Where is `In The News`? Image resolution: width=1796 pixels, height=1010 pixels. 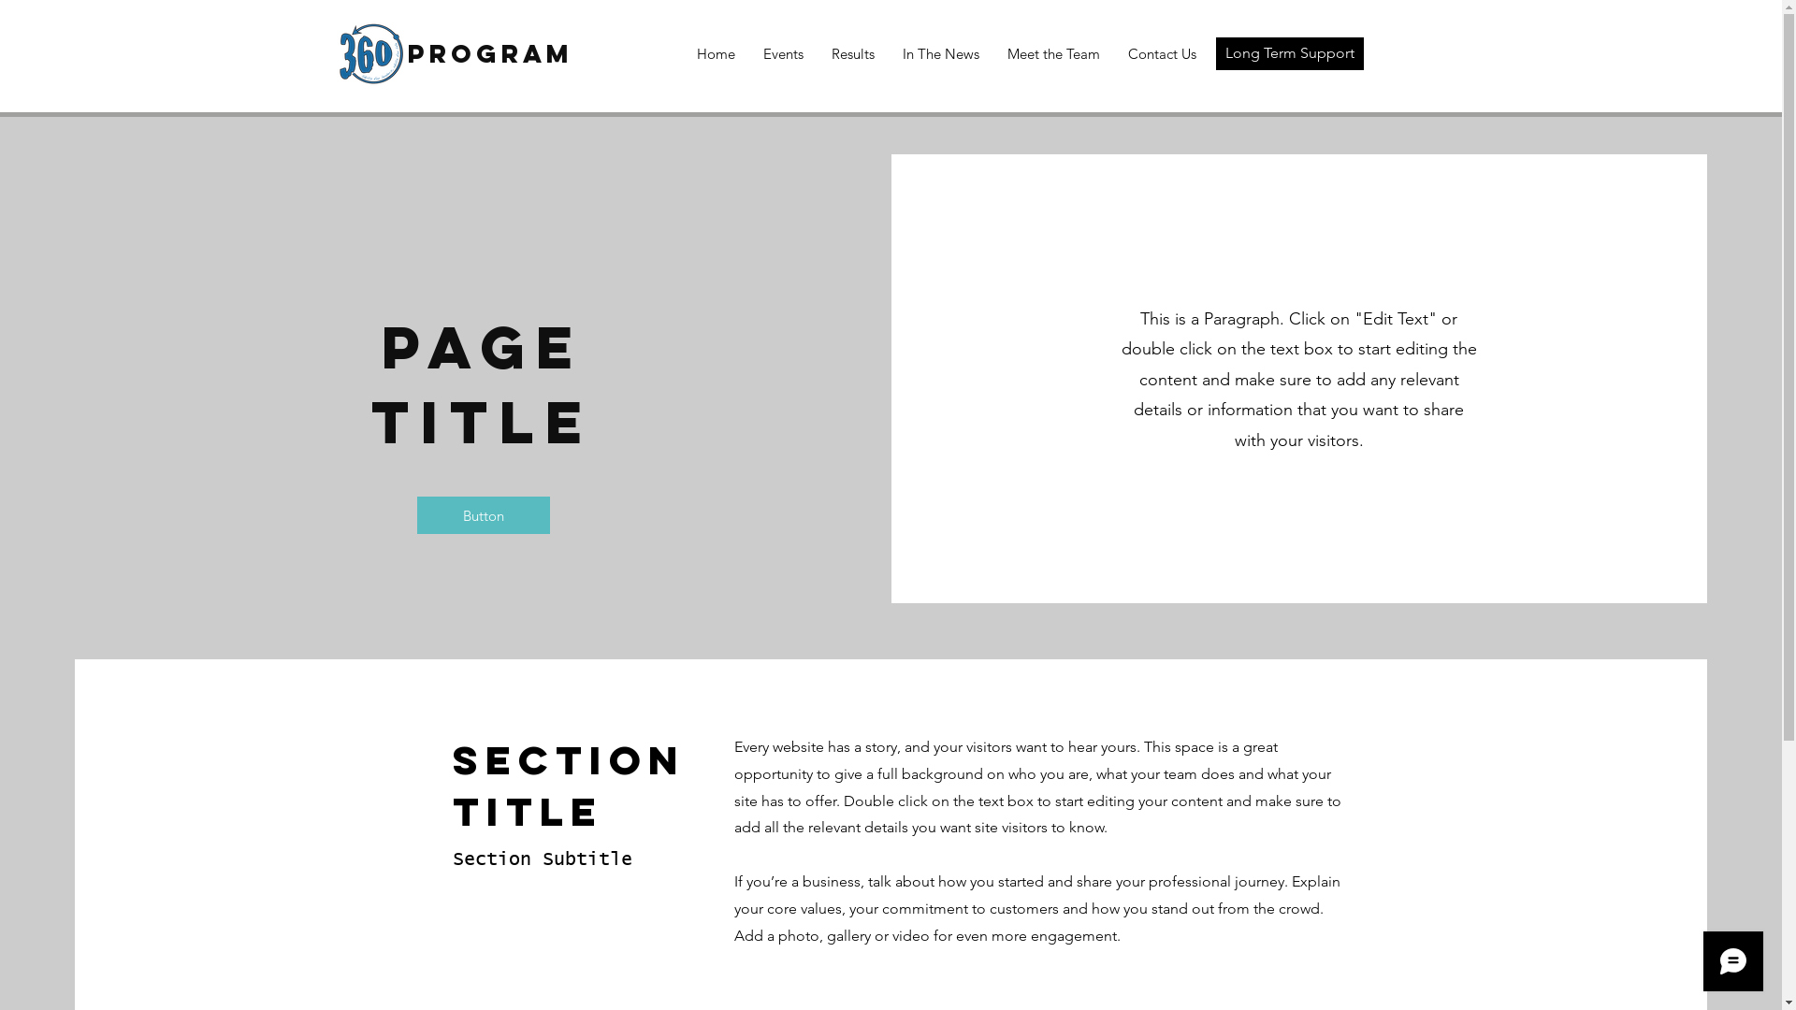
In The News is located at coordinates (941, 54).